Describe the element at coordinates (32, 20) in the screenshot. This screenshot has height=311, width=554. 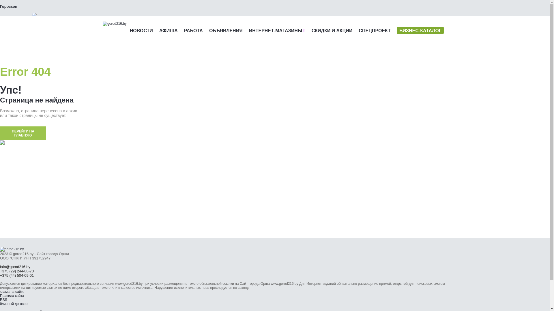
I see `  ` at that location.